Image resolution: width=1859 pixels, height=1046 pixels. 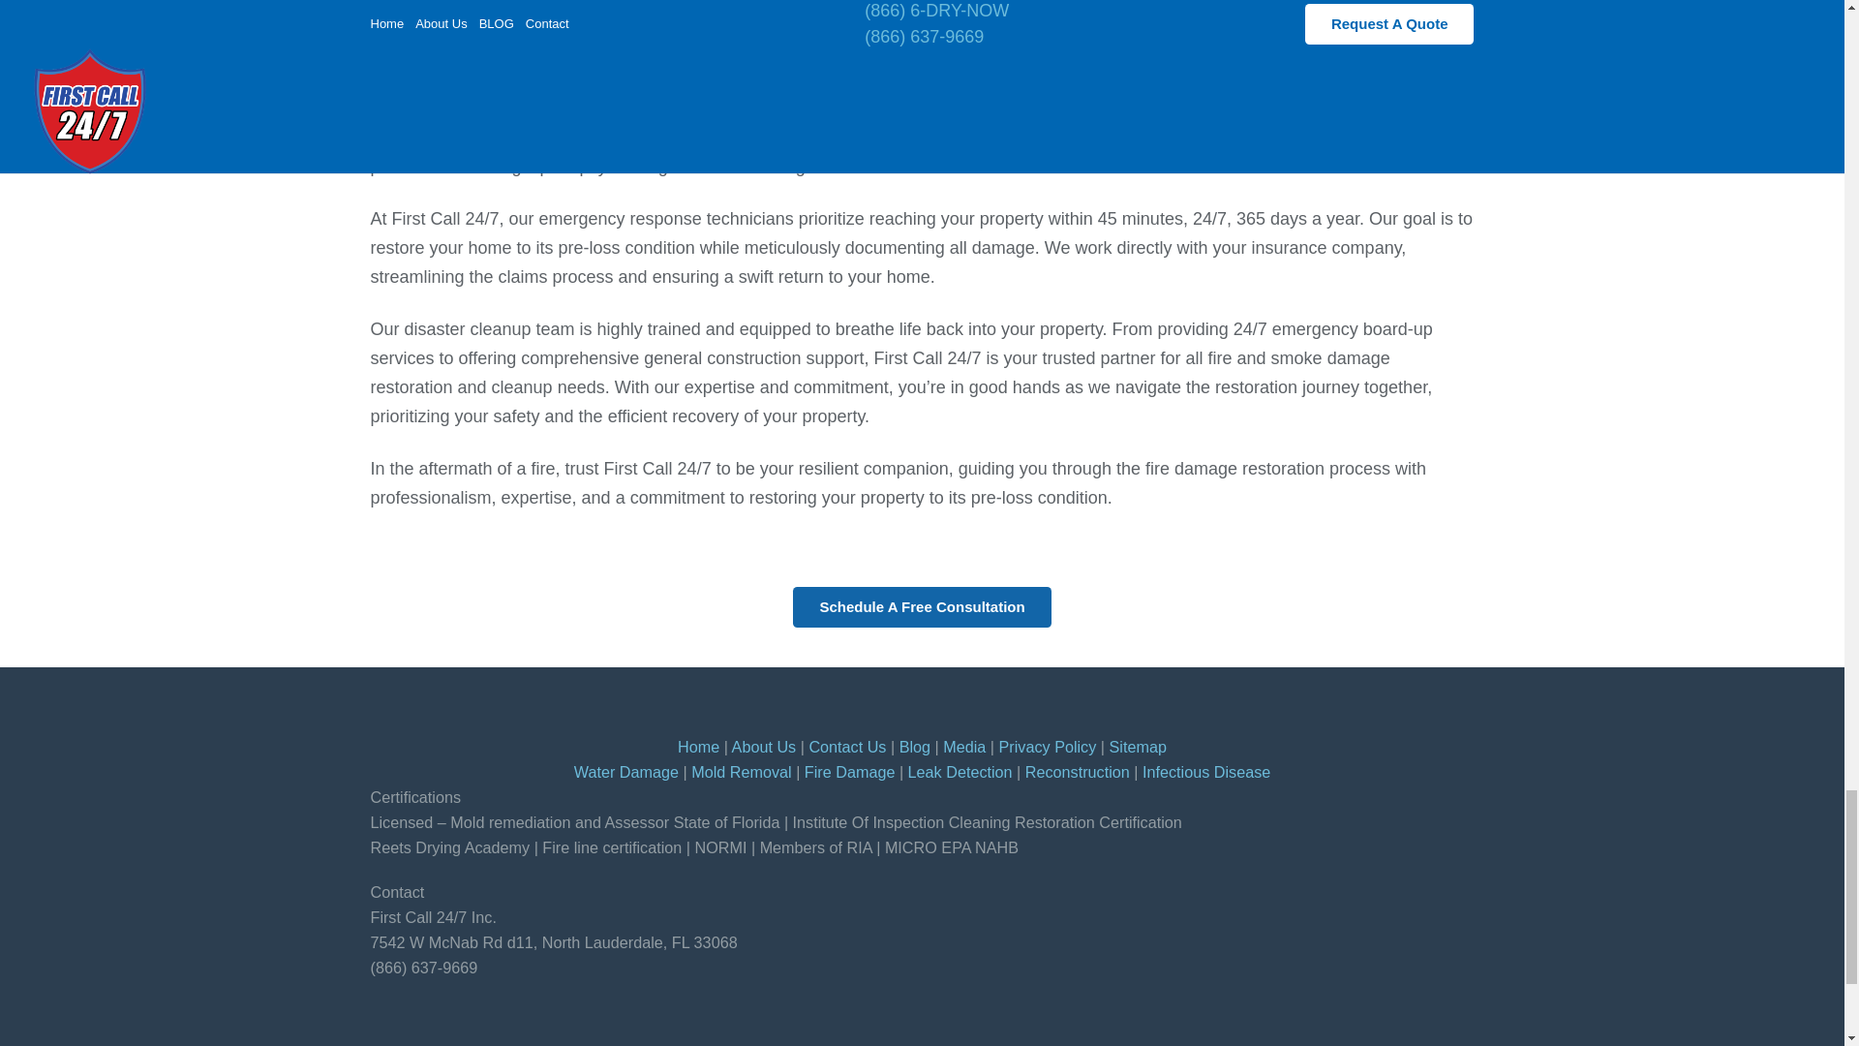 What do you see at coordinates (1139, 746) in the screenshot?
I see `Sitemap` at bounding box center [1139, 746].